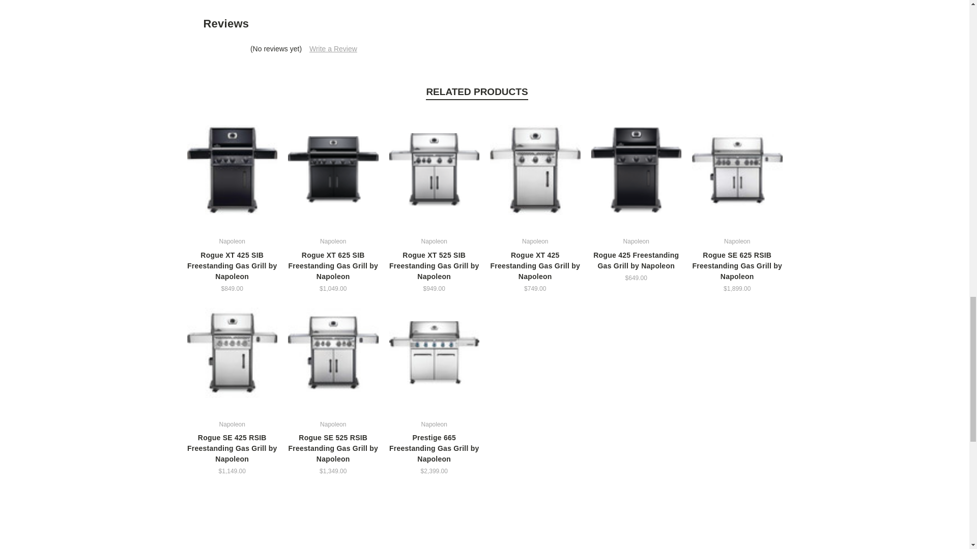 This screenshot has height=549, width=977. Describe the element at coordinates (434, 170) in the screenshot. I see `Rogue XT 525 SIB Freestanding Gas Grill by Napoleon` at that location.